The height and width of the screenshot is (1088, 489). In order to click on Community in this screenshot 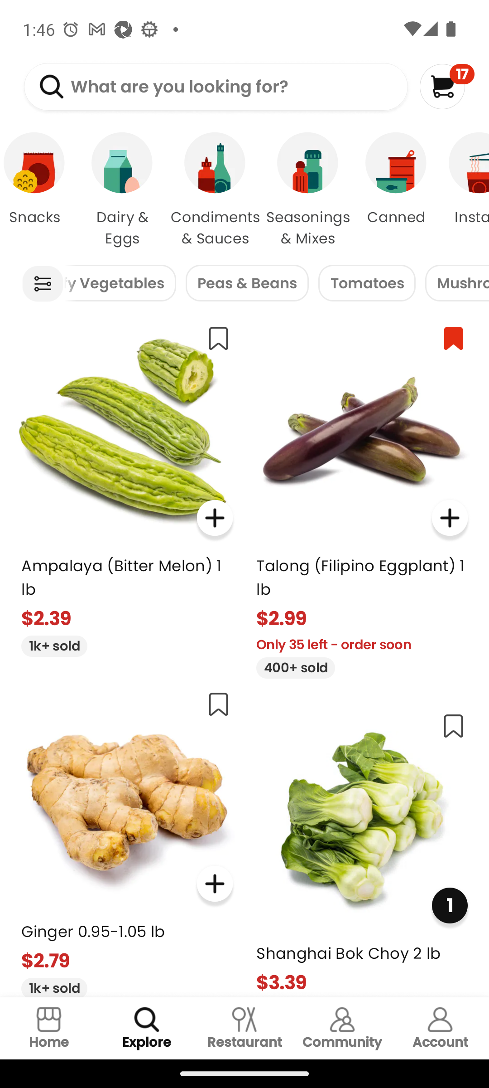, I will do `click(342, 1028)`.